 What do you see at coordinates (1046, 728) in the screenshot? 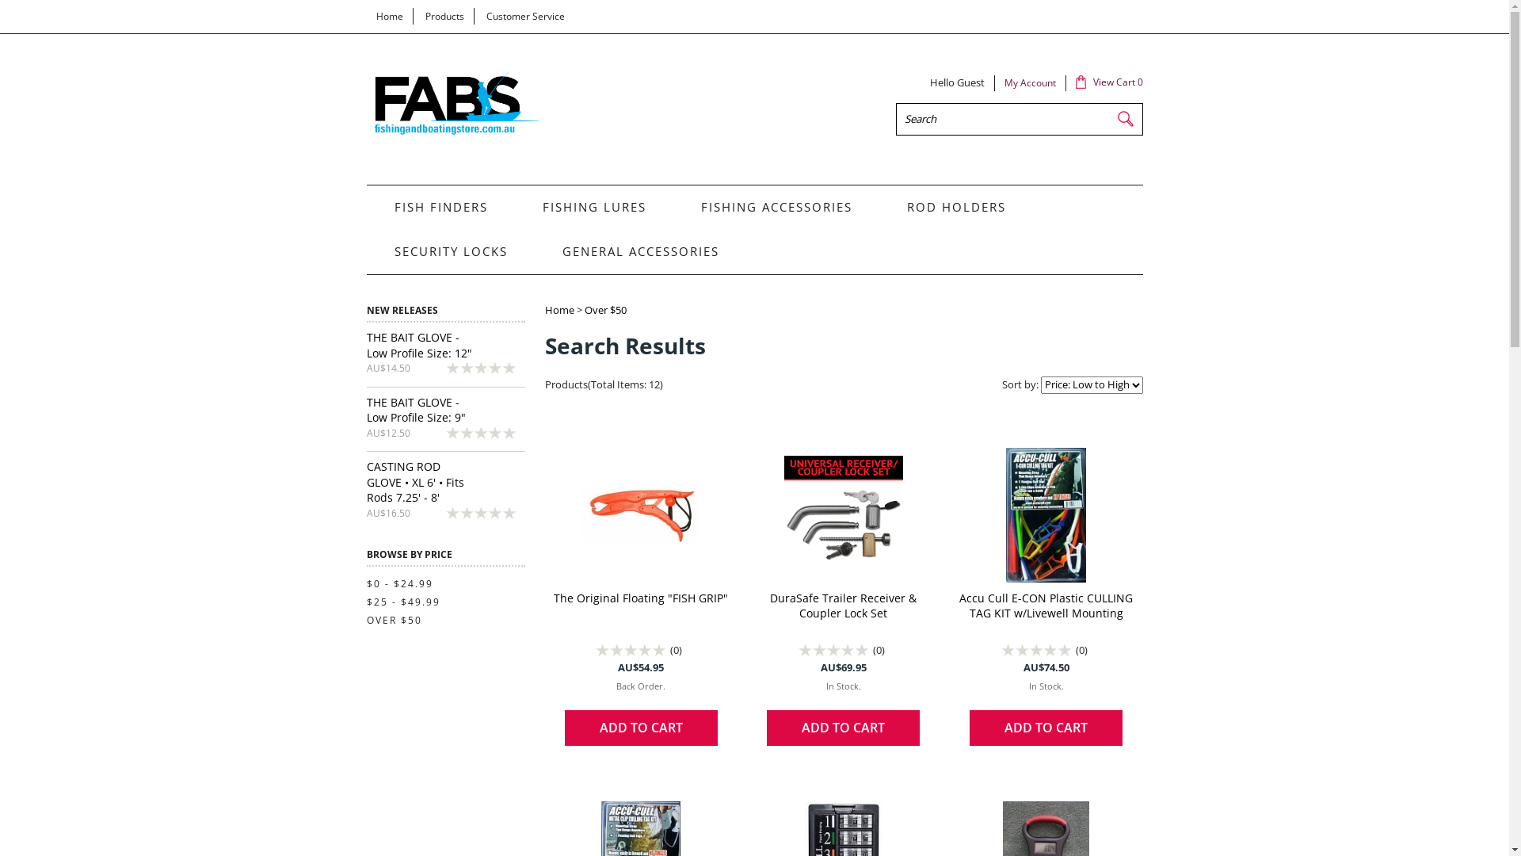
I see `Add To Cart` at bounding box center [1046, 728].